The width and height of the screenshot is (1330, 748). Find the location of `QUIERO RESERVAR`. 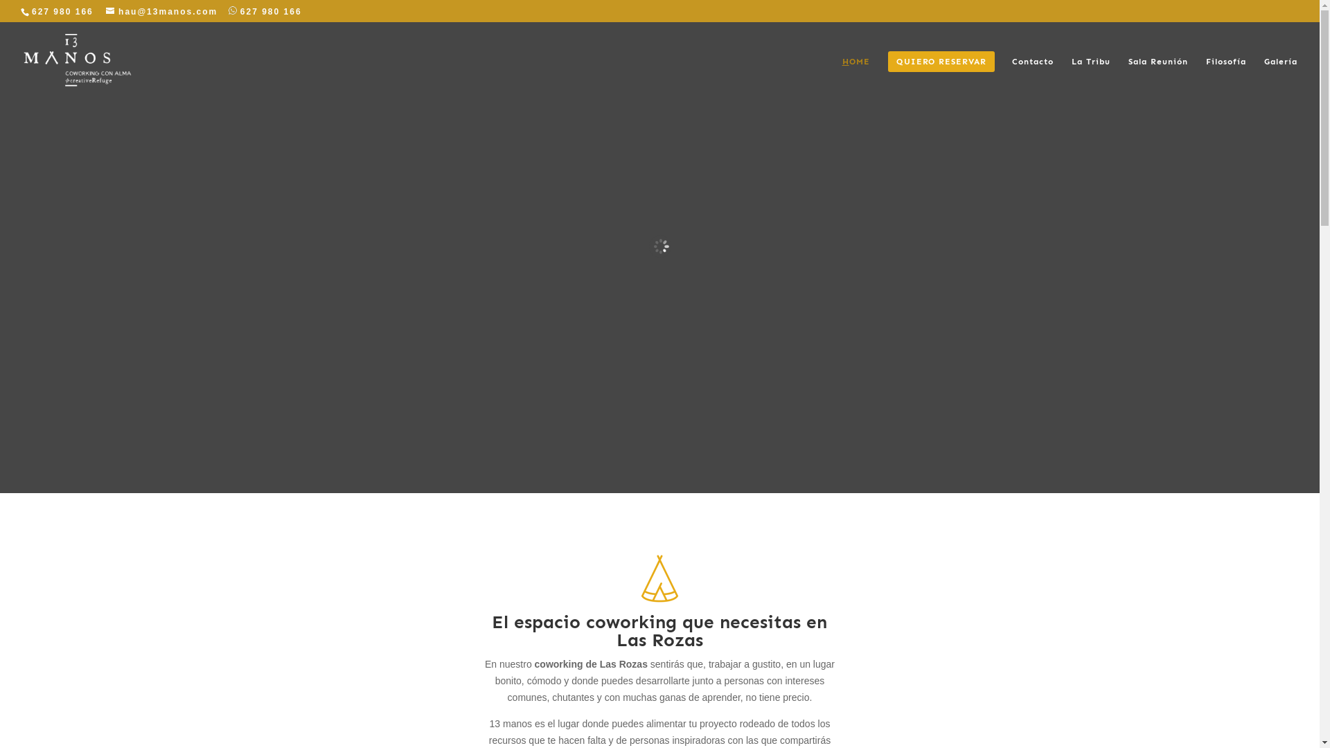

QUIERO RESERVAR is located at coordinates (941, 79).